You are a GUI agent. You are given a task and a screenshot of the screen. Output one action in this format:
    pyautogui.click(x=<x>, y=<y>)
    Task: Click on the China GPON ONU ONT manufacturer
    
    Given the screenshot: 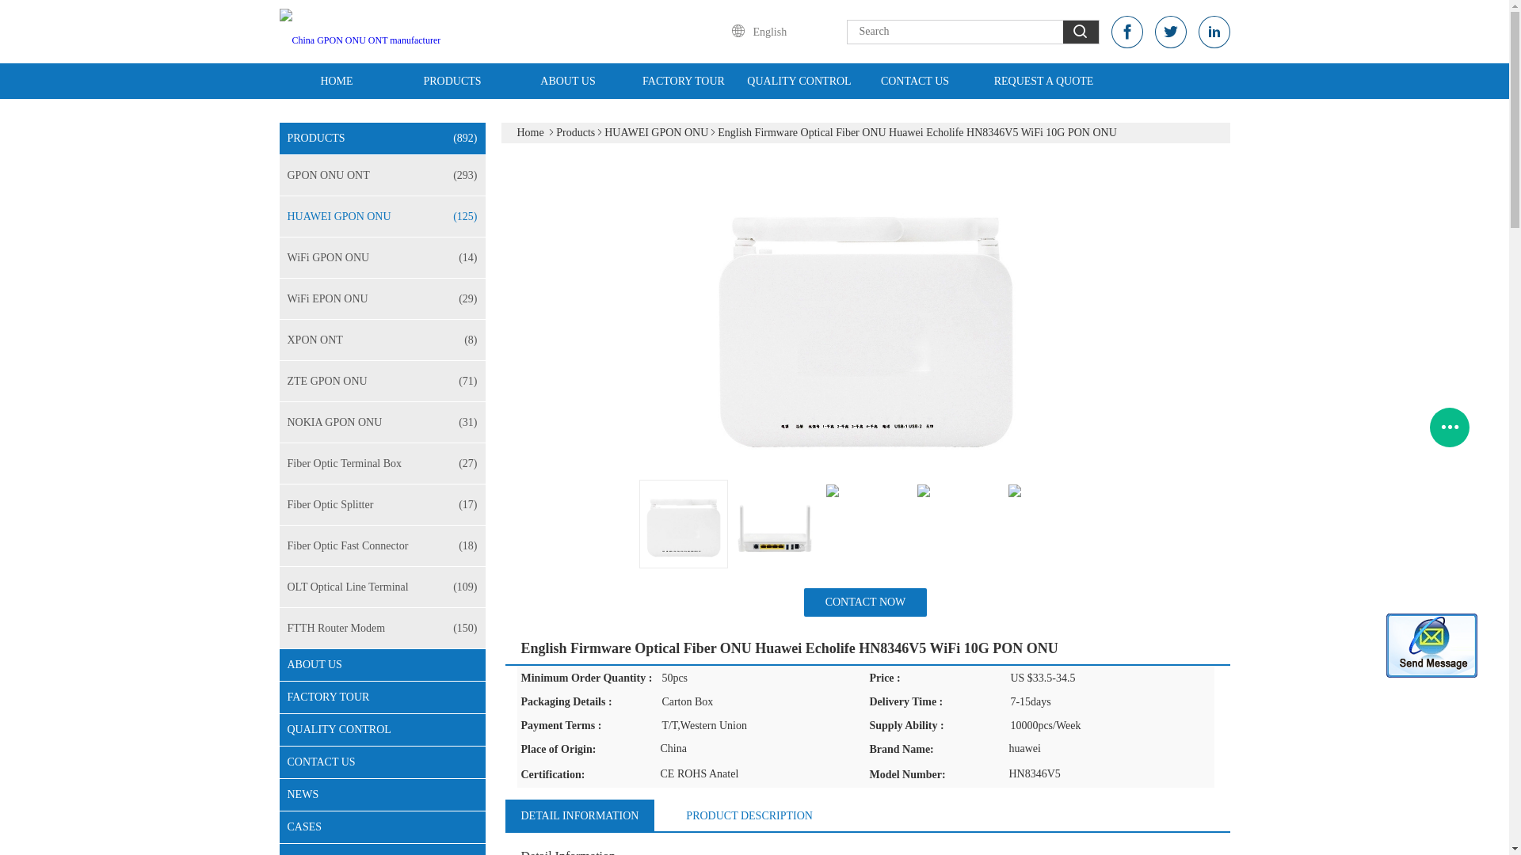 What is the action you would take?
    pyautogui.click(x=360, y=32)
    